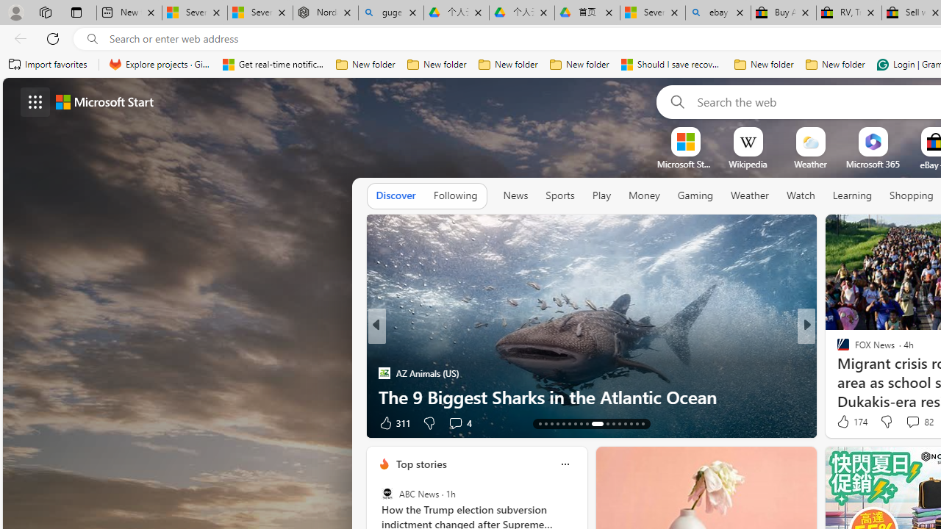  I want to click on Should I save recovered Word documents? - Microsoft Support, so click(672, 65).